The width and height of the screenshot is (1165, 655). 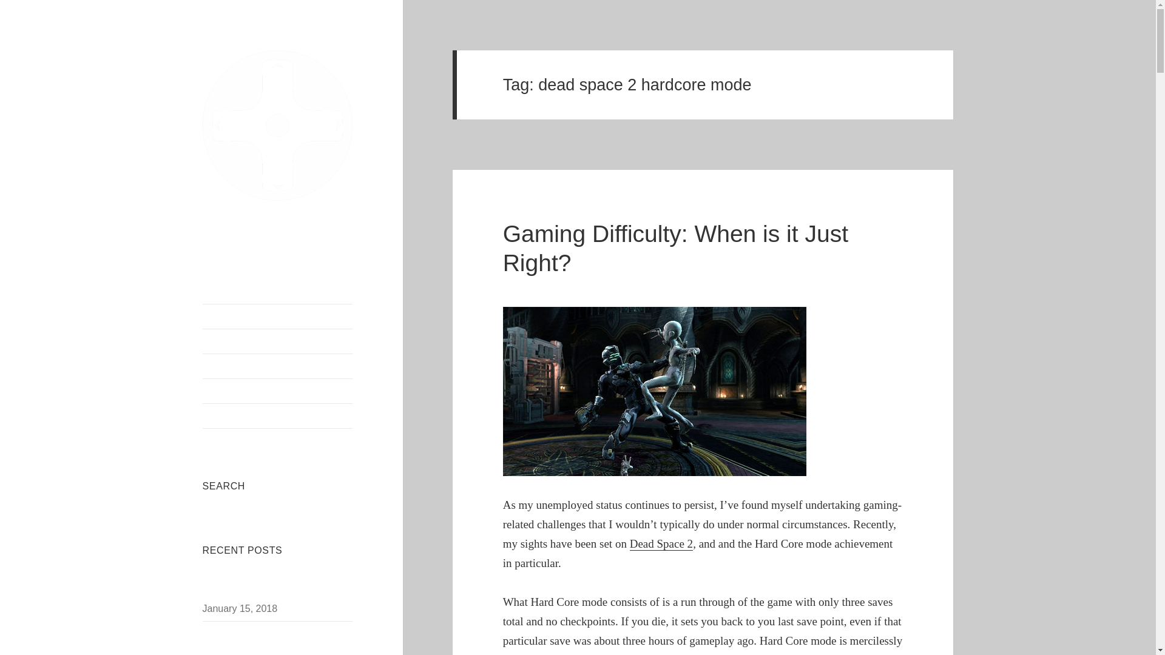 What do you see at coordinates (269, 587) in the screenshot?
I see `The GamerSushi Show, Ep 95: Super Sushian Odyssey` at bounding box center [269, 587].